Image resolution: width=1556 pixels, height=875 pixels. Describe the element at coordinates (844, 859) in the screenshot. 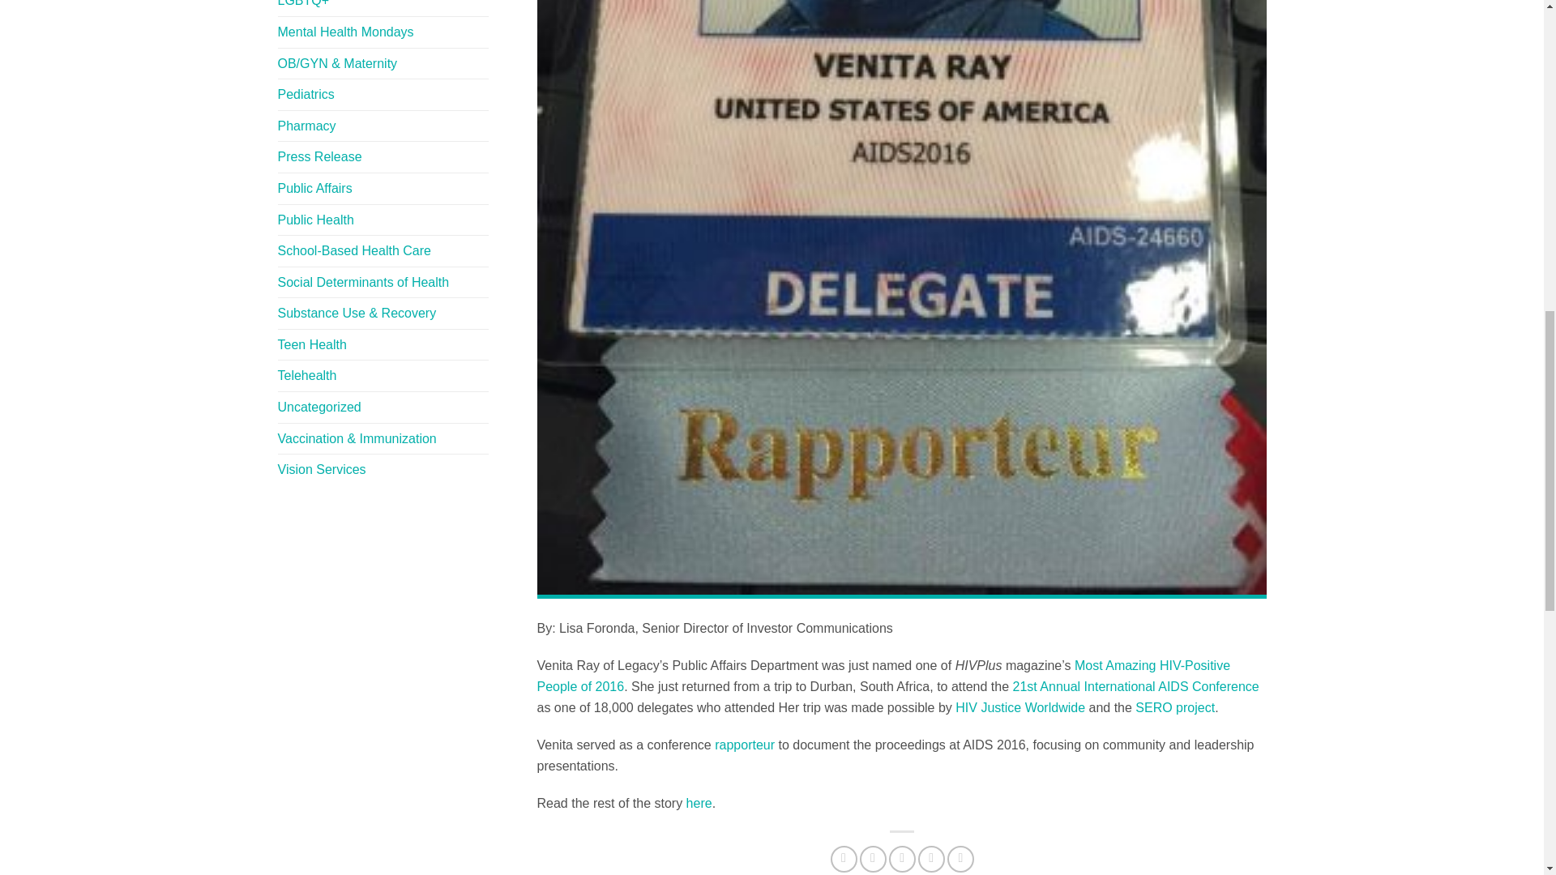

I see `Share on Facebook` at that location.